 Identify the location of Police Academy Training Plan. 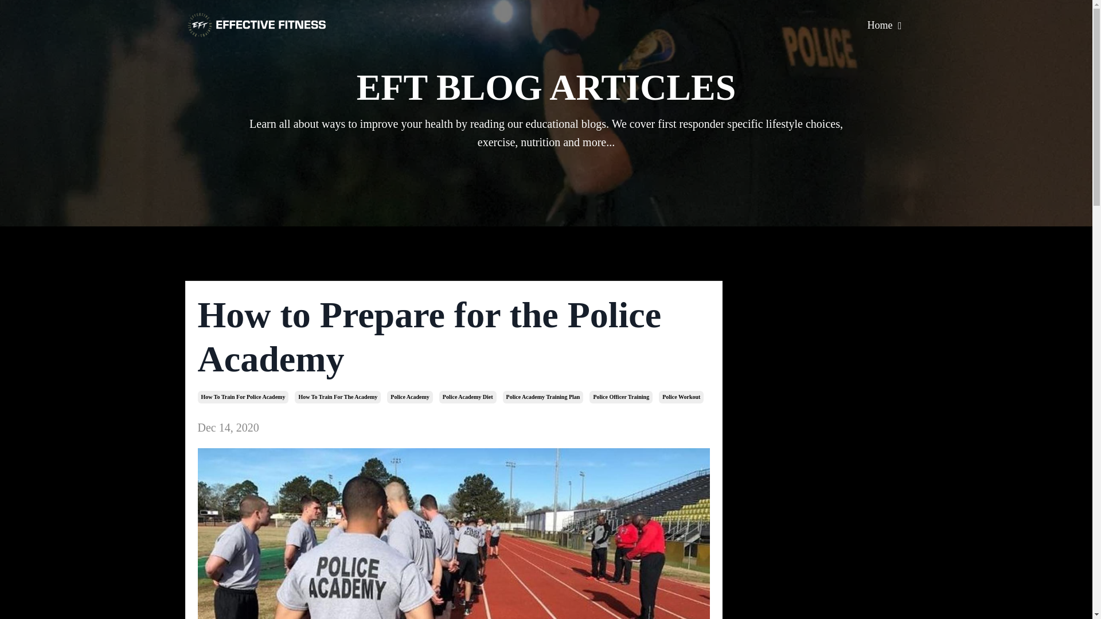
(543, 397).